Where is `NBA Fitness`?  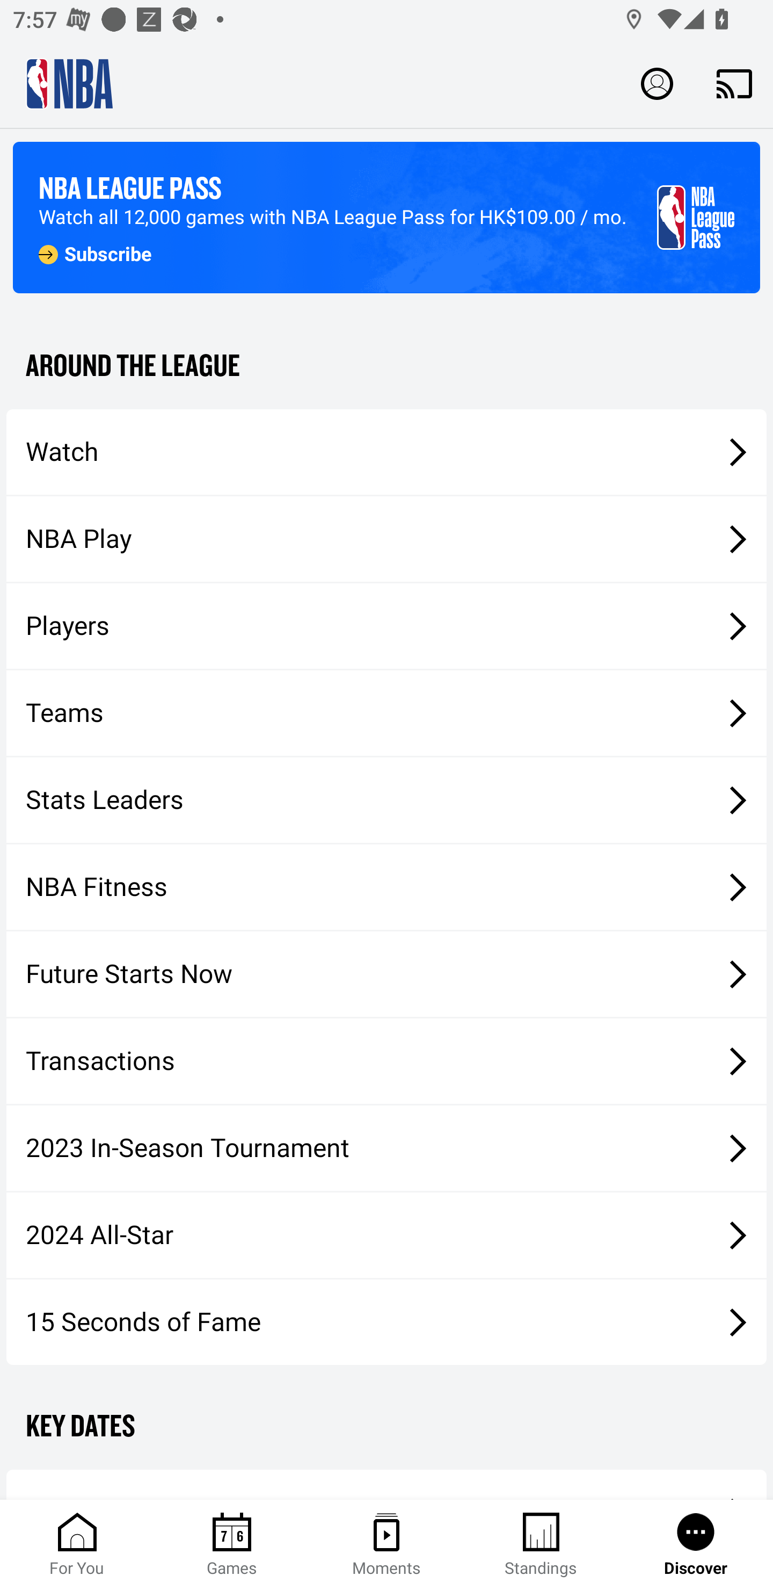
NBA Fitness is located at coordinates (386, 887).